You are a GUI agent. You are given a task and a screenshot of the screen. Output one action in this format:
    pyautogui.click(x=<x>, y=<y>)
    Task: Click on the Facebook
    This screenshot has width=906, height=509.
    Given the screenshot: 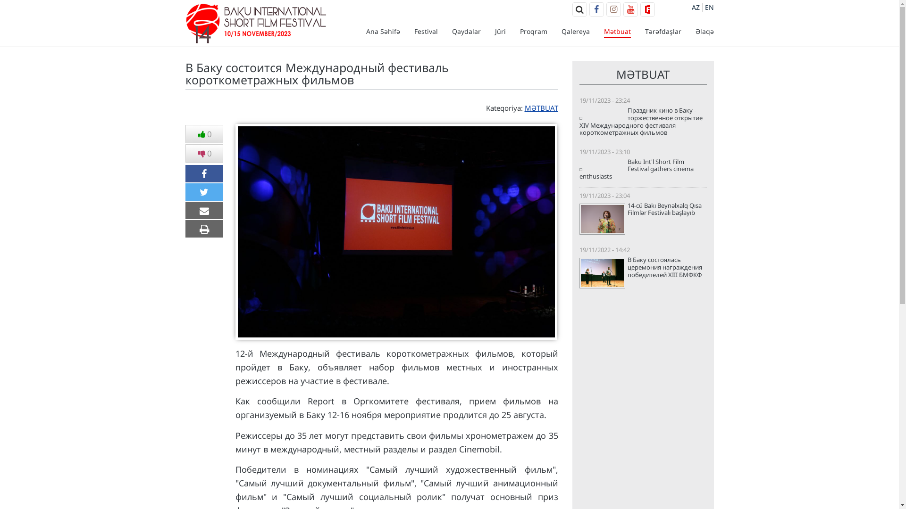 What is the action you would take?
    pyautogui.click(x=596, y=9)
    